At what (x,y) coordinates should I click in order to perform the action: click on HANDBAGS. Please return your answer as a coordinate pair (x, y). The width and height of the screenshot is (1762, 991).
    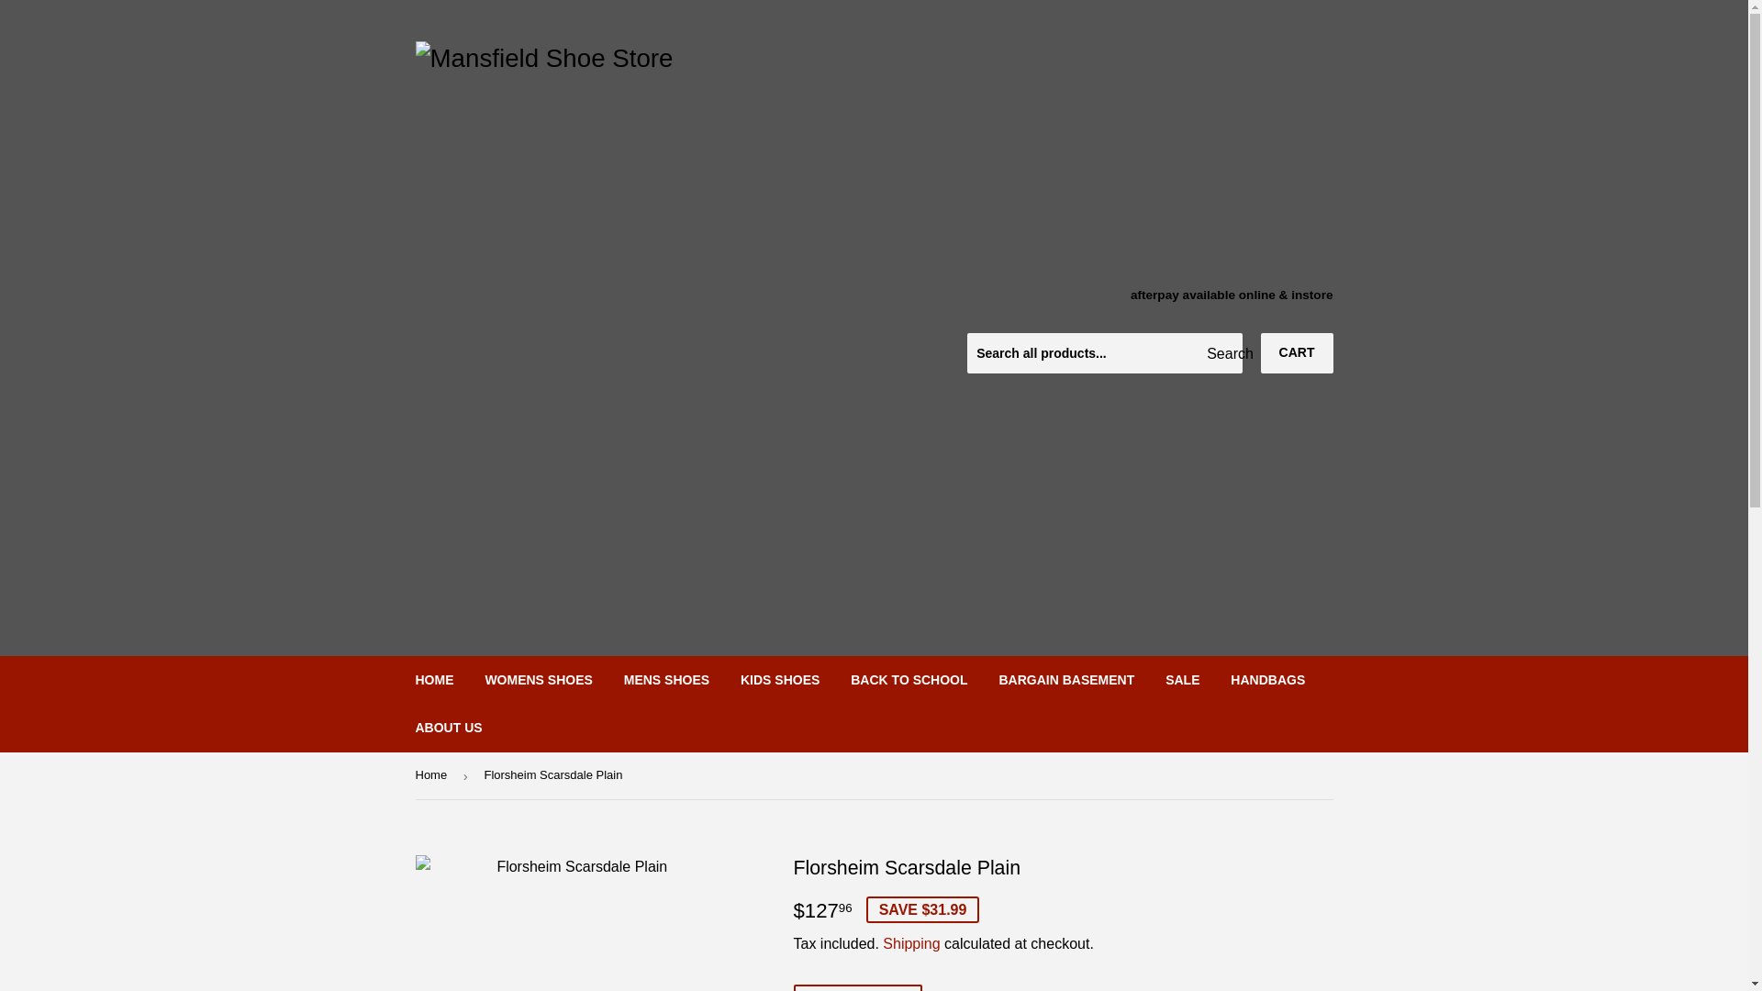
    Looking at the image, I should click on (1267, 679).